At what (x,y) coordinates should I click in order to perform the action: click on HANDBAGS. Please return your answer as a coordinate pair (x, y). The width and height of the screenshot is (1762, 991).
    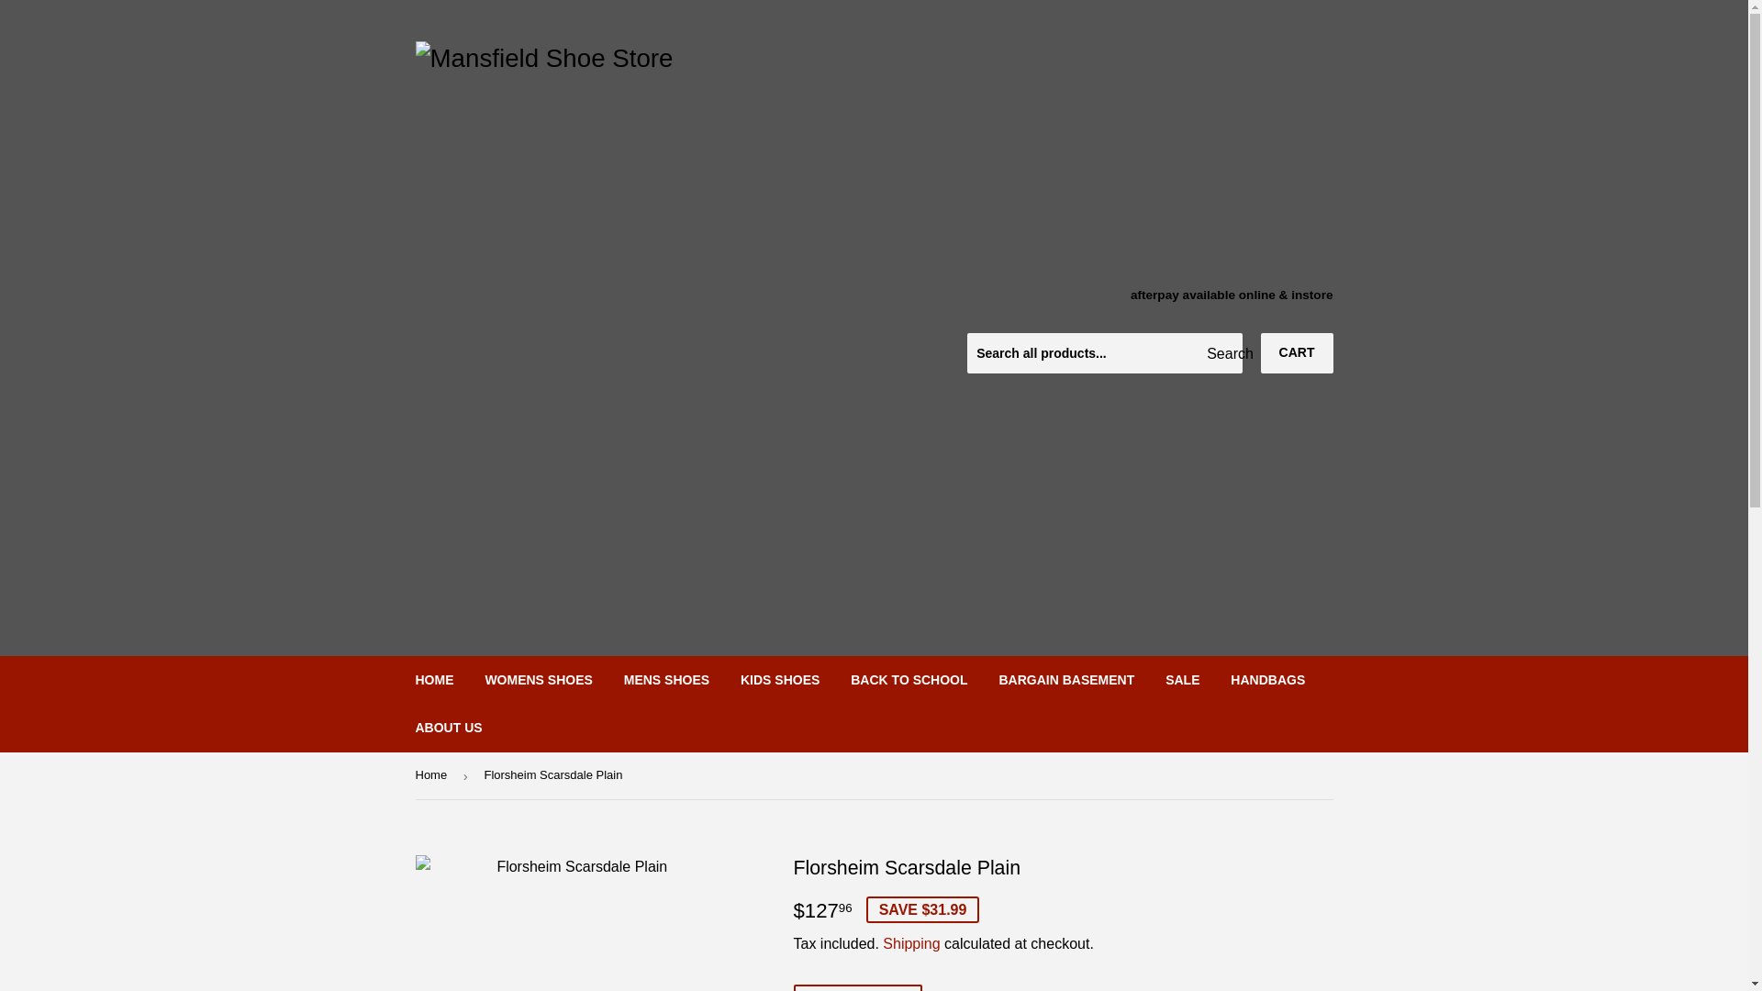
    Looking at the image, I should click on (1267, 679).